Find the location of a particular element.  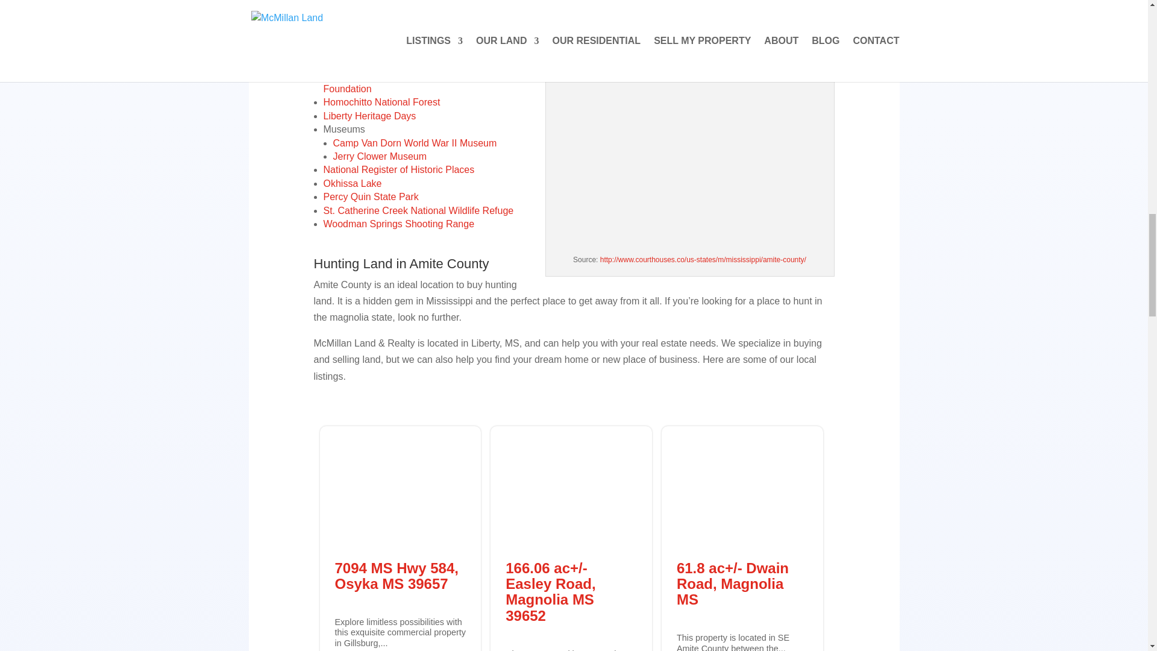

Jerry Clower Museum is located at coordinates (380, 156).